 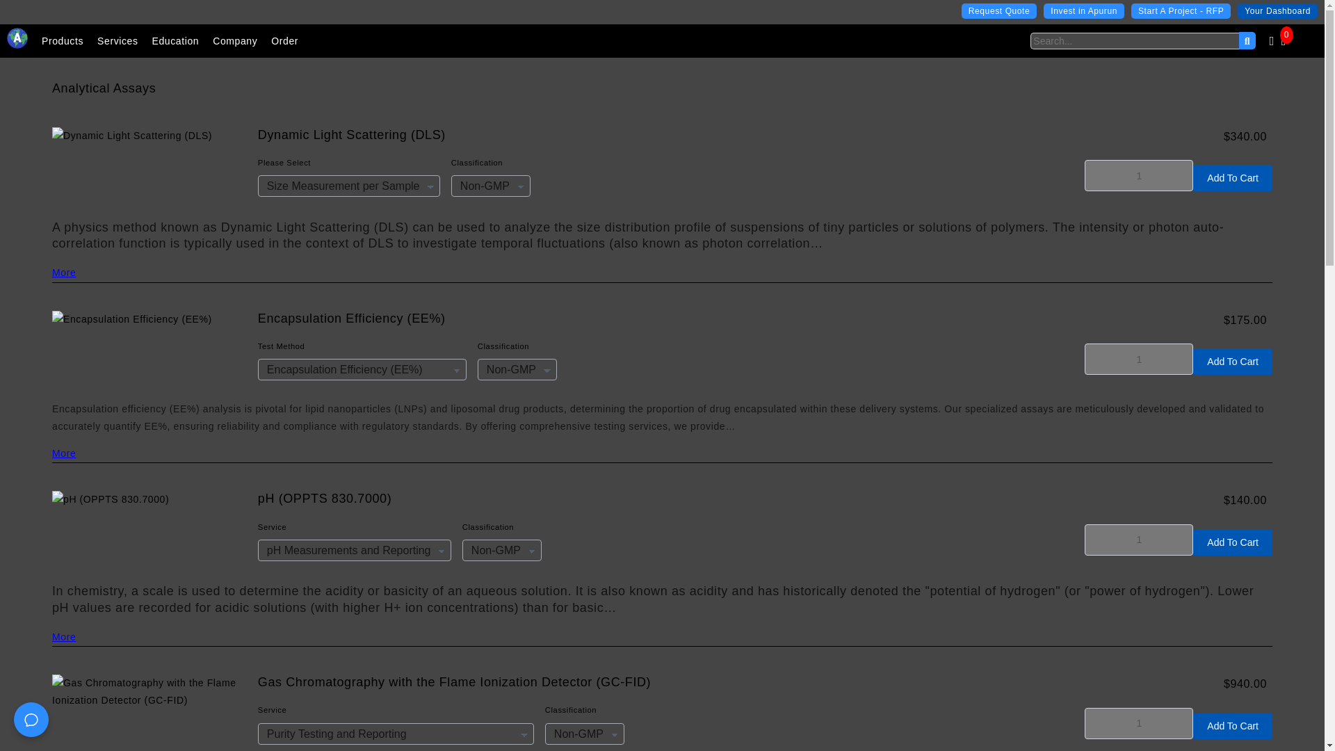 I want to click on 1, so click(x=1139, y=359).